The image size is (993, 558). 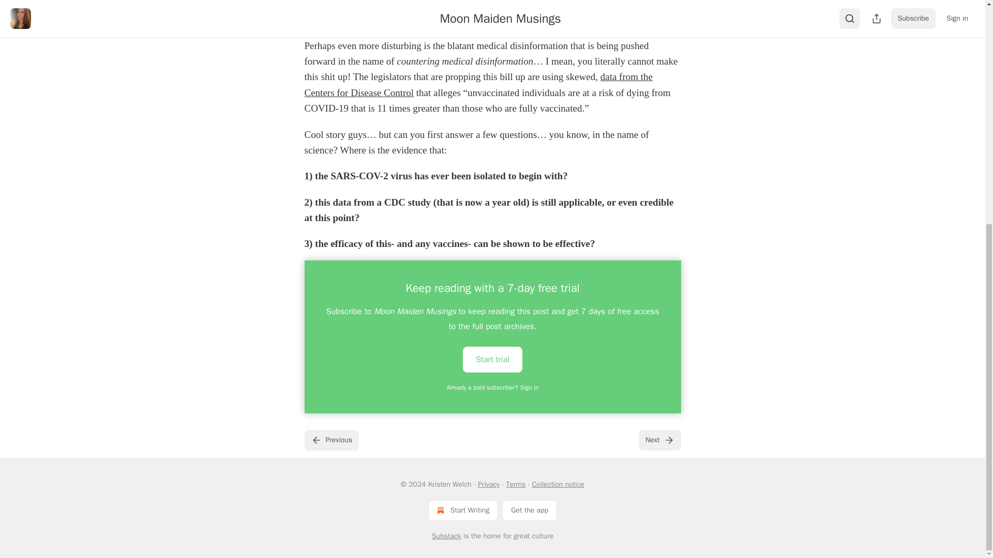 I want to click on Collection notice, so click(x=558, y=484).